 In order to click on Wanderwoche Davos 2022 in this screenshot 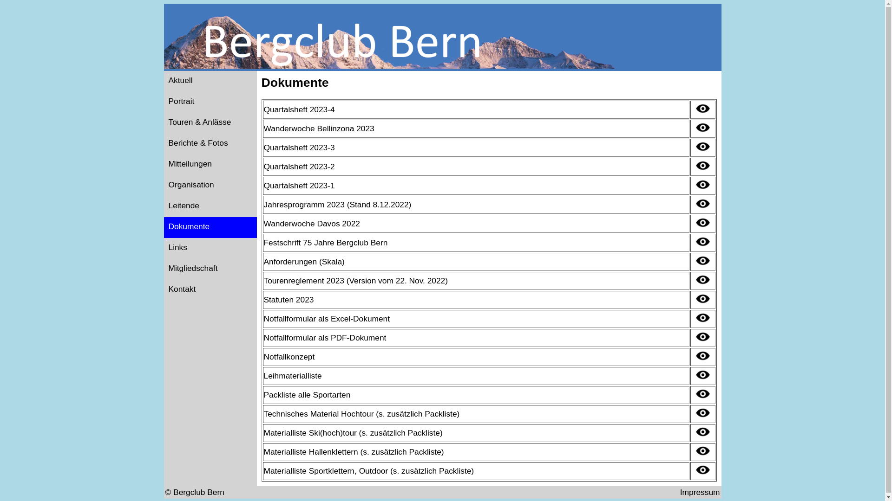, I will do `click(312, 224)`.